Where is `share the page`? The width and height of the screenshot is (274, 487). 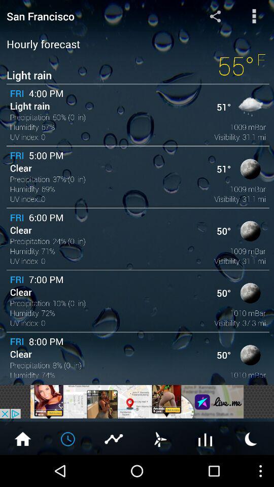
share the page is located at coordinates (215, 16).